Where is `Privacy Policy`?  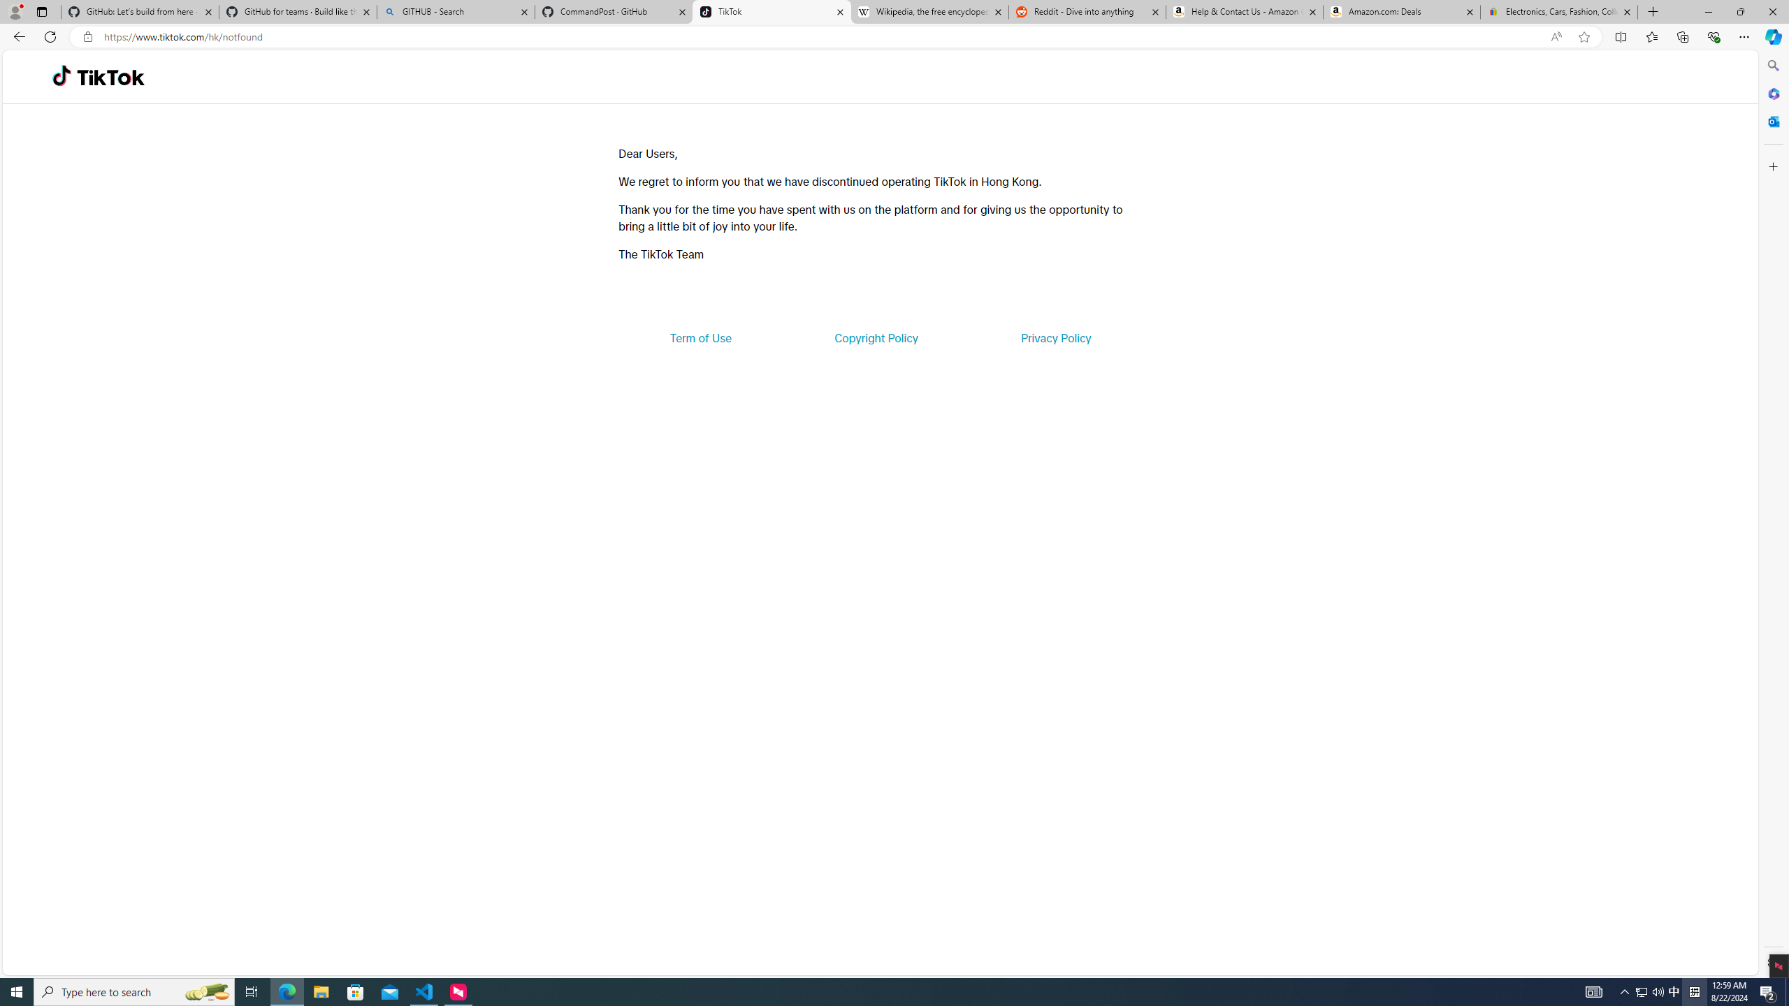 Privacy Policy is located at coordinates (1055, 338).